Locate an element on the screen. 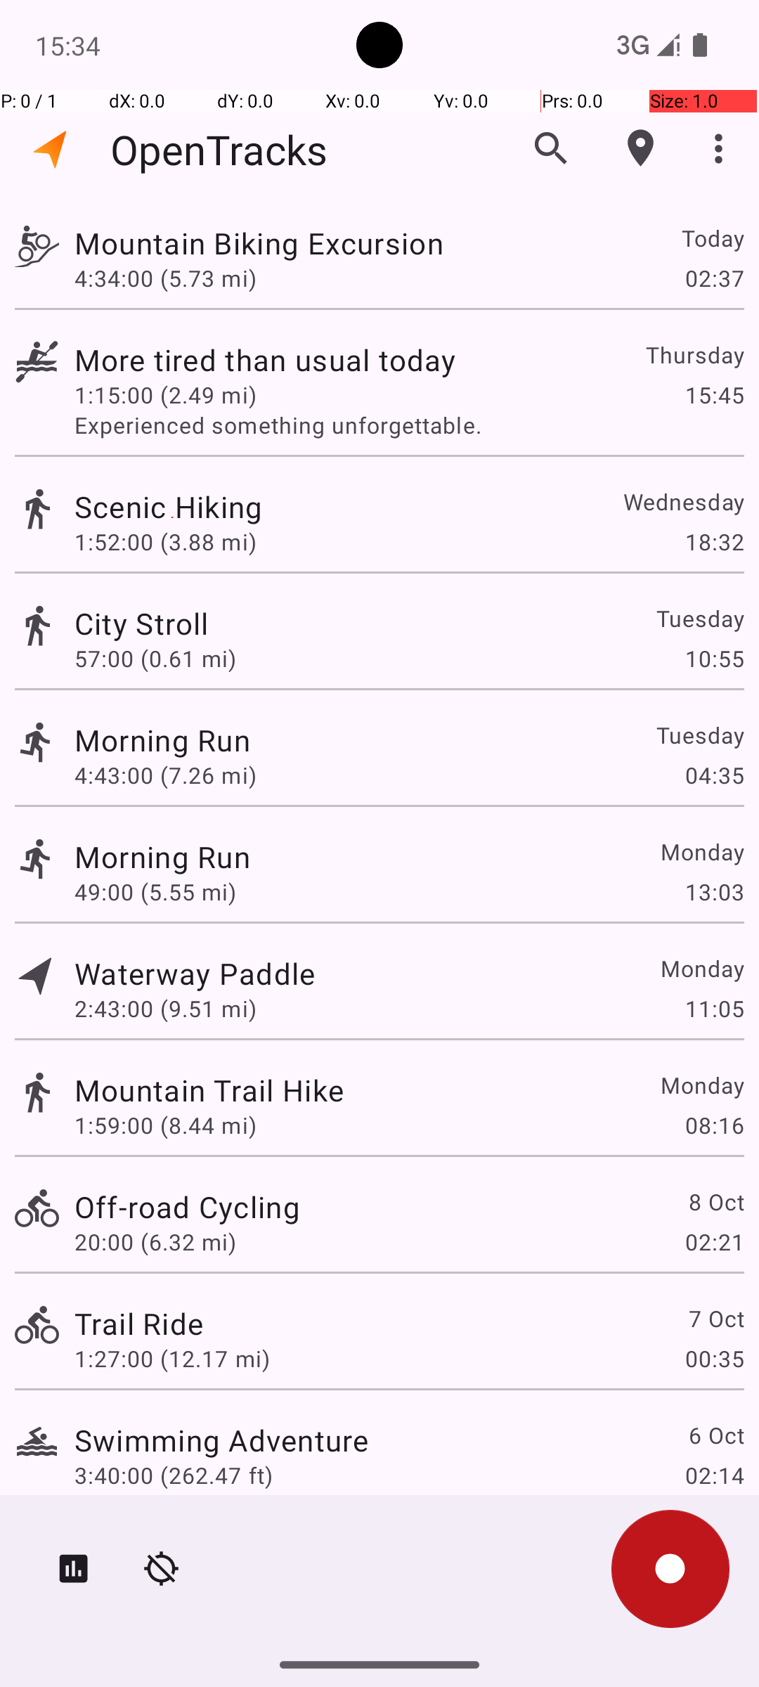  08:16 is located at coordinates (714, 1125).